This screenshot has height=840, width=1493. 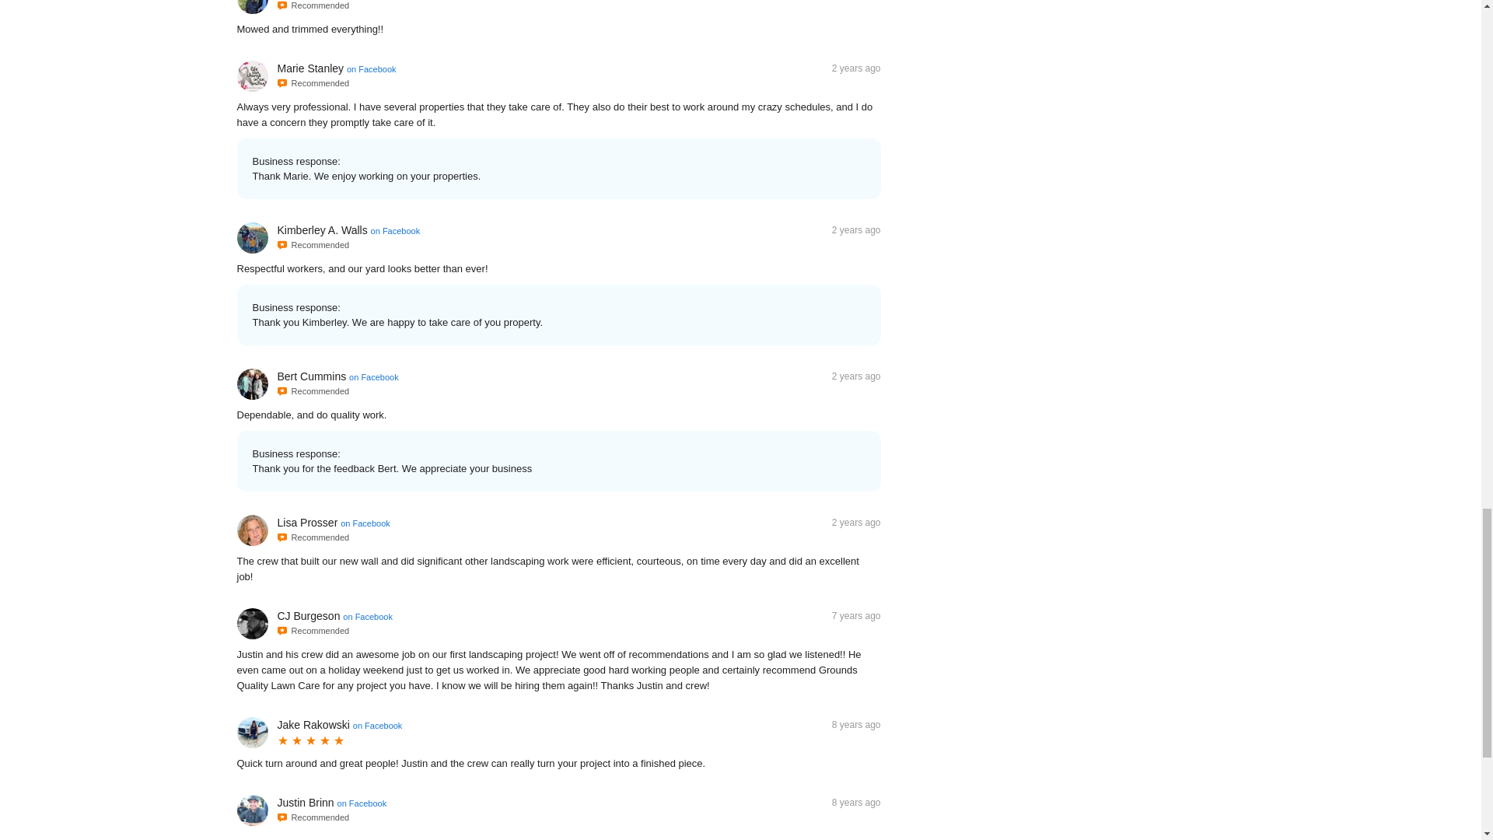 What do you see at coordinates (365, 523) in the screenshot?
I see `on Facebook` at bounding box center [365, 523].